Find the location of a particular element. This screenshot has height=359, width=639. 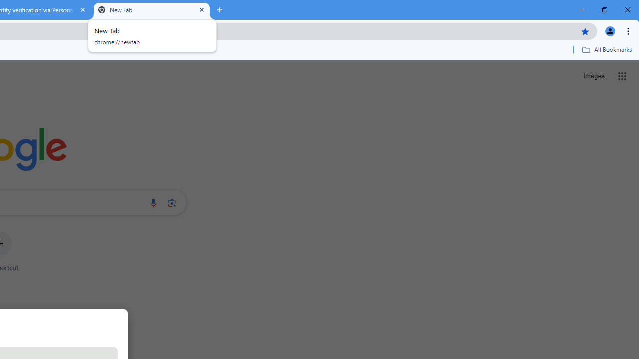

New Tab is located at coordinates (152, 10).